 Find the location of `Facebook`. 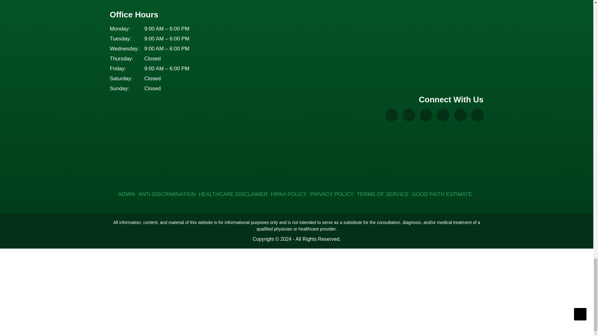

Facebook is located at coordinates (409, 115).